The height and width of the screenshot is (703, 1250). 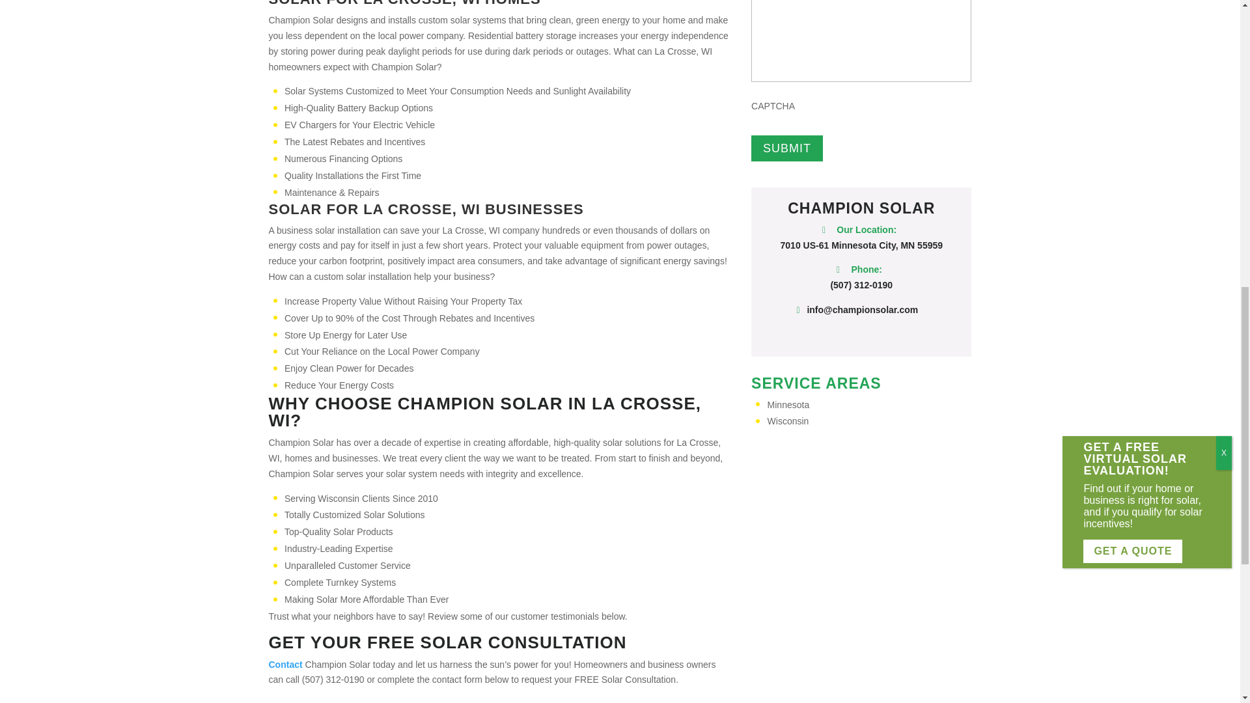 I want to click on Submit, so click(x=786, y=148).